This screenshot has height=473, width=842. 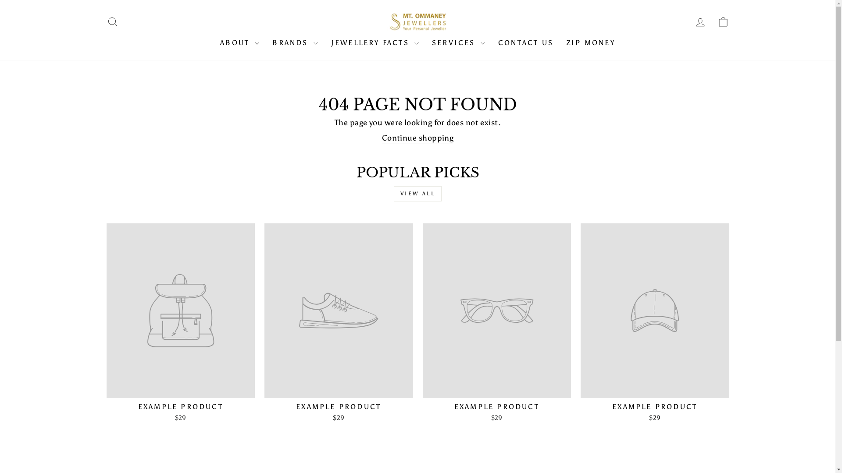 I want to click on EXAMPLE PRODUCT
$29, so click(x=181, y=324).